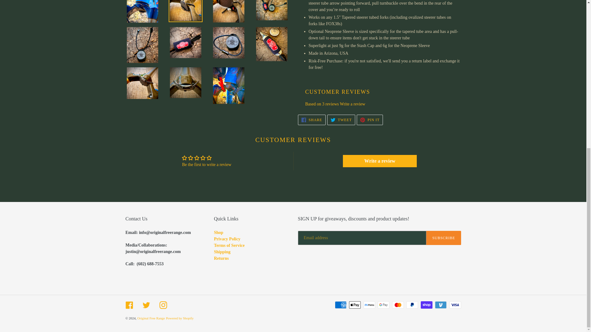  Describe the element at coordinates (222, 252) in the screenshot. I see `Shop` at that location.